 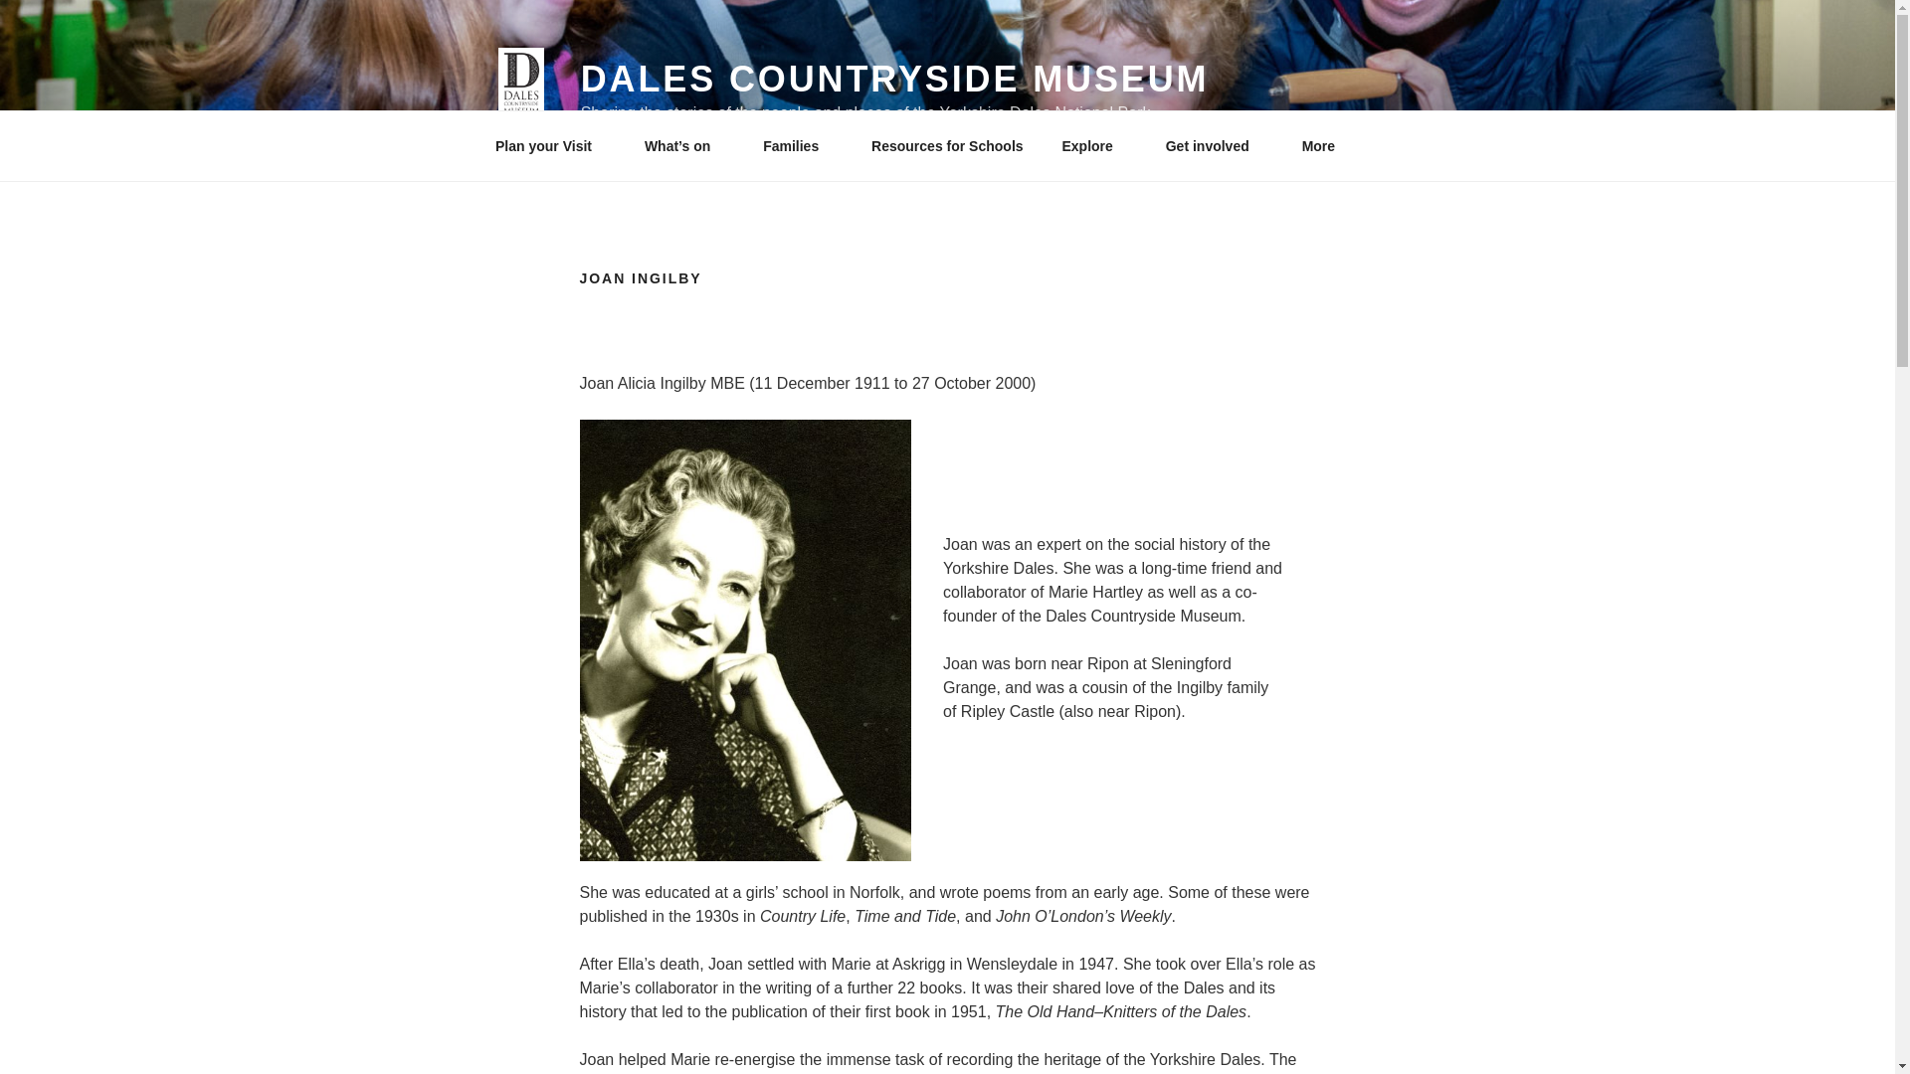 I want to click on Resources for Schools, so click(x=947, y=145).